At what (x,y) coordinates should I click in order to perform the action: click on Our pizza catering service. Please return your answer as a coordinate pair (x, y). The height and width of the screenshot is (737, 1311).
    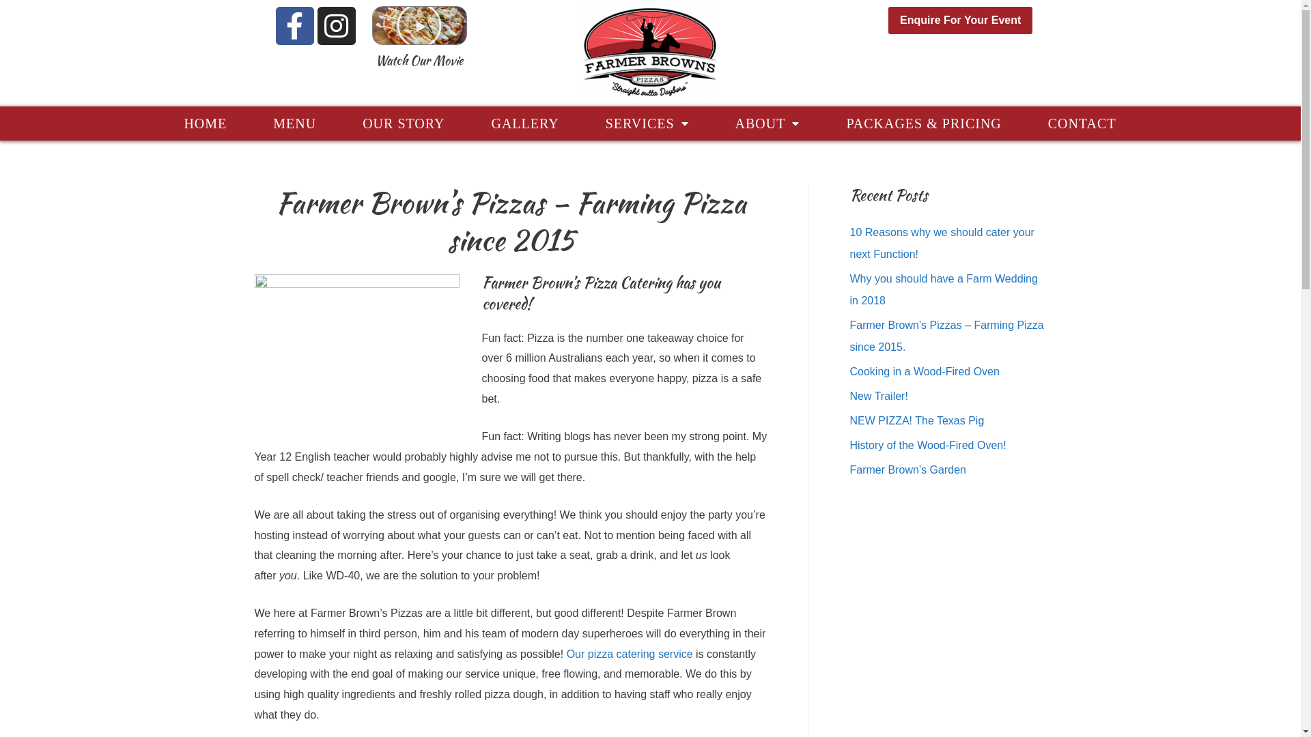
    Looking at the image, I should click on (630, 654).